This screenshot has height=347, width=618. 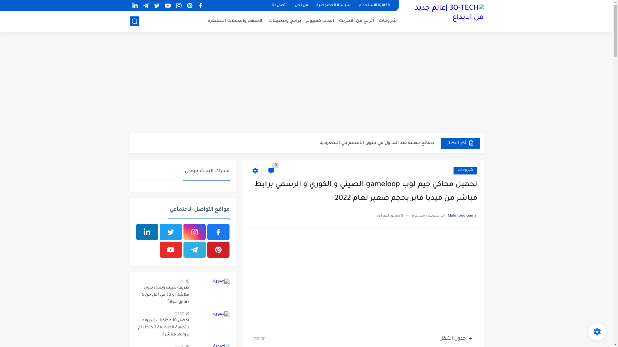 I want to click on 0, so click(x=271, y=171).